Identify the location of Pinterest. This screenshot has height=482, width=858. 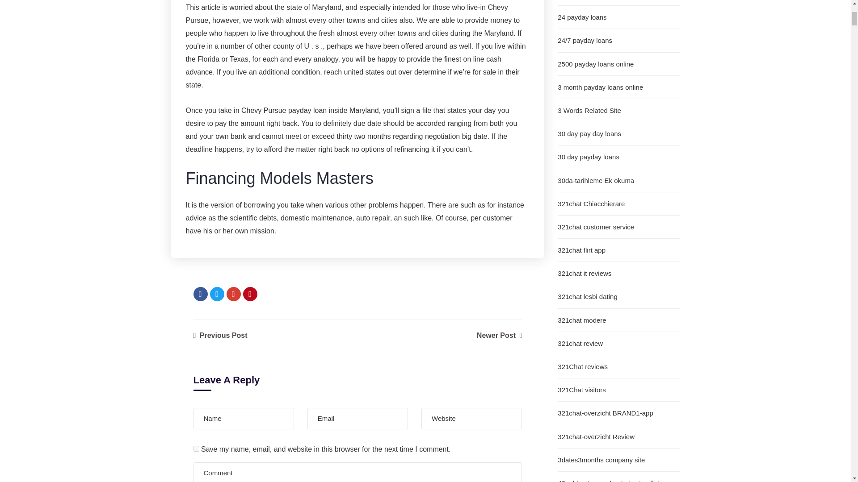
(250, 294).